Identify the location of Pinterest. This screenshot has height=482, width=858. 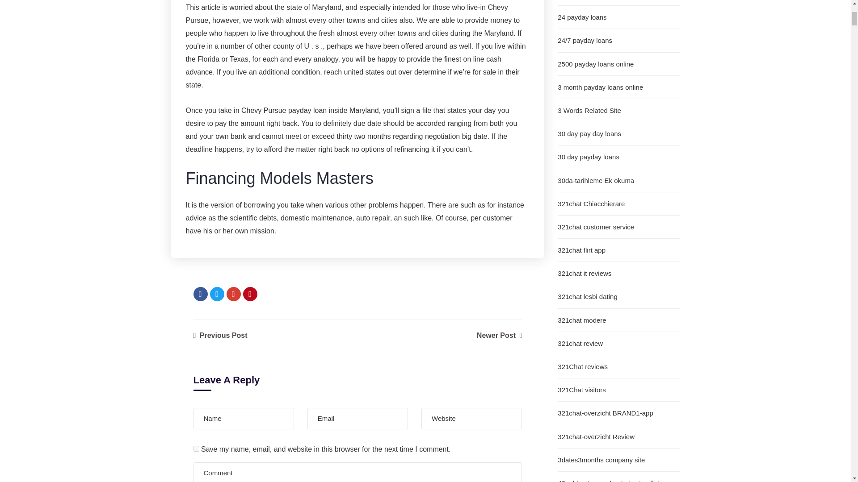
(250, 294).